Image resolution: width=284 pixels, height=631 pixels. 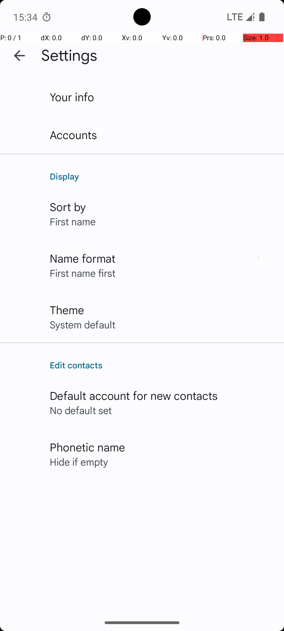 I want to click on System default, so click(x=83, y=324).